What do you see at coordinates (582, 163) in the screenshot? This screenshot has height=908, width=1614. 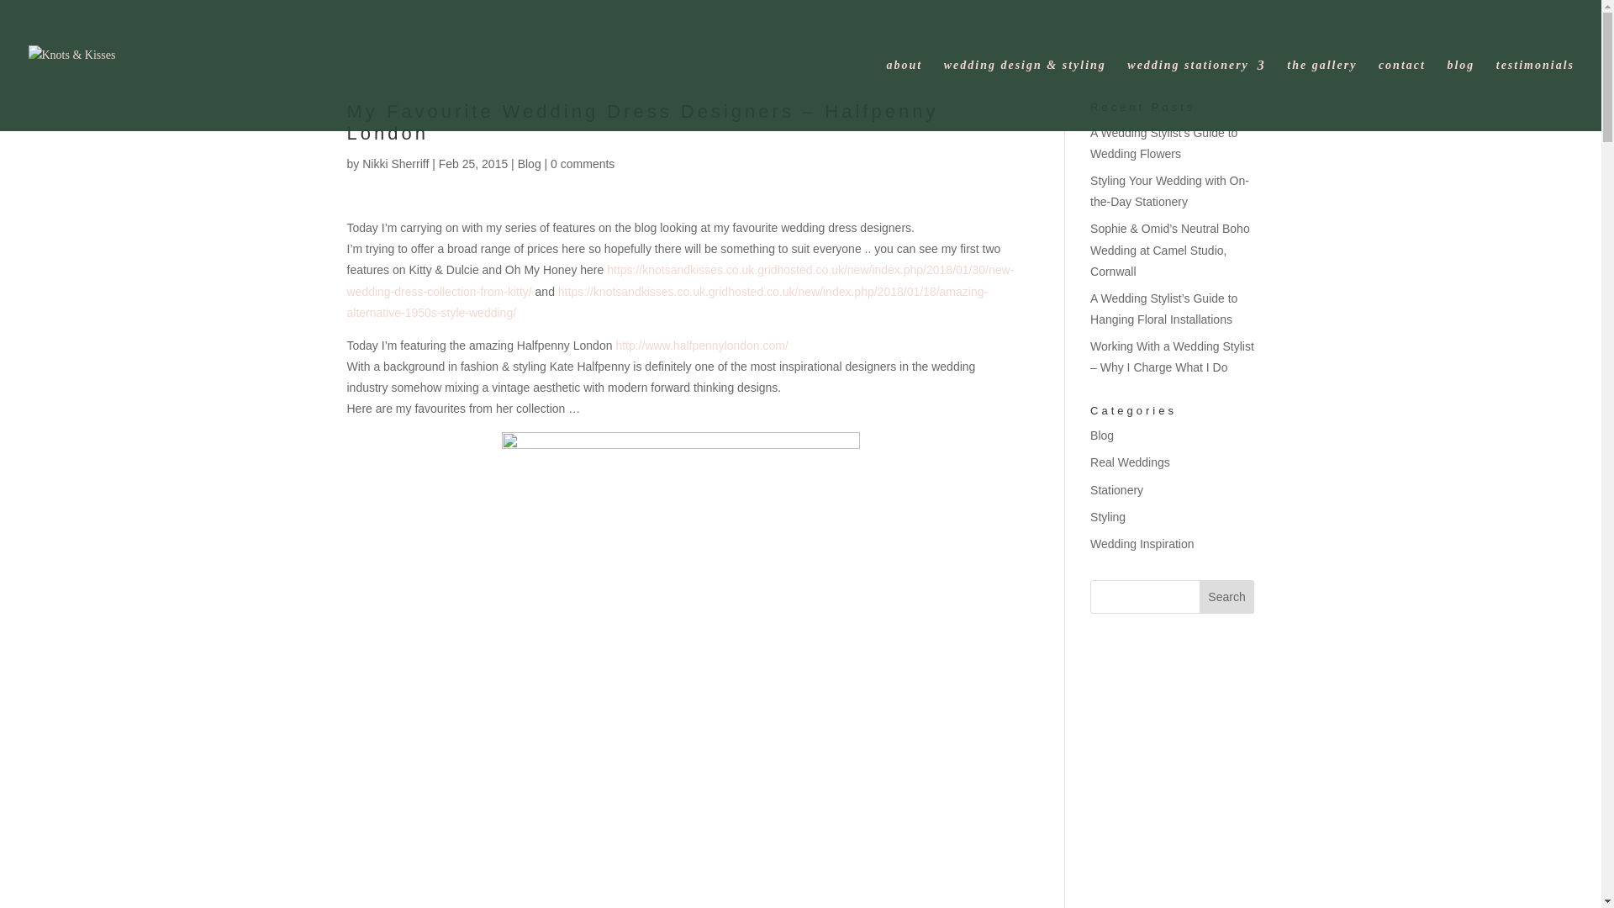 I see `0 comments` at bounding box center [582, 163].